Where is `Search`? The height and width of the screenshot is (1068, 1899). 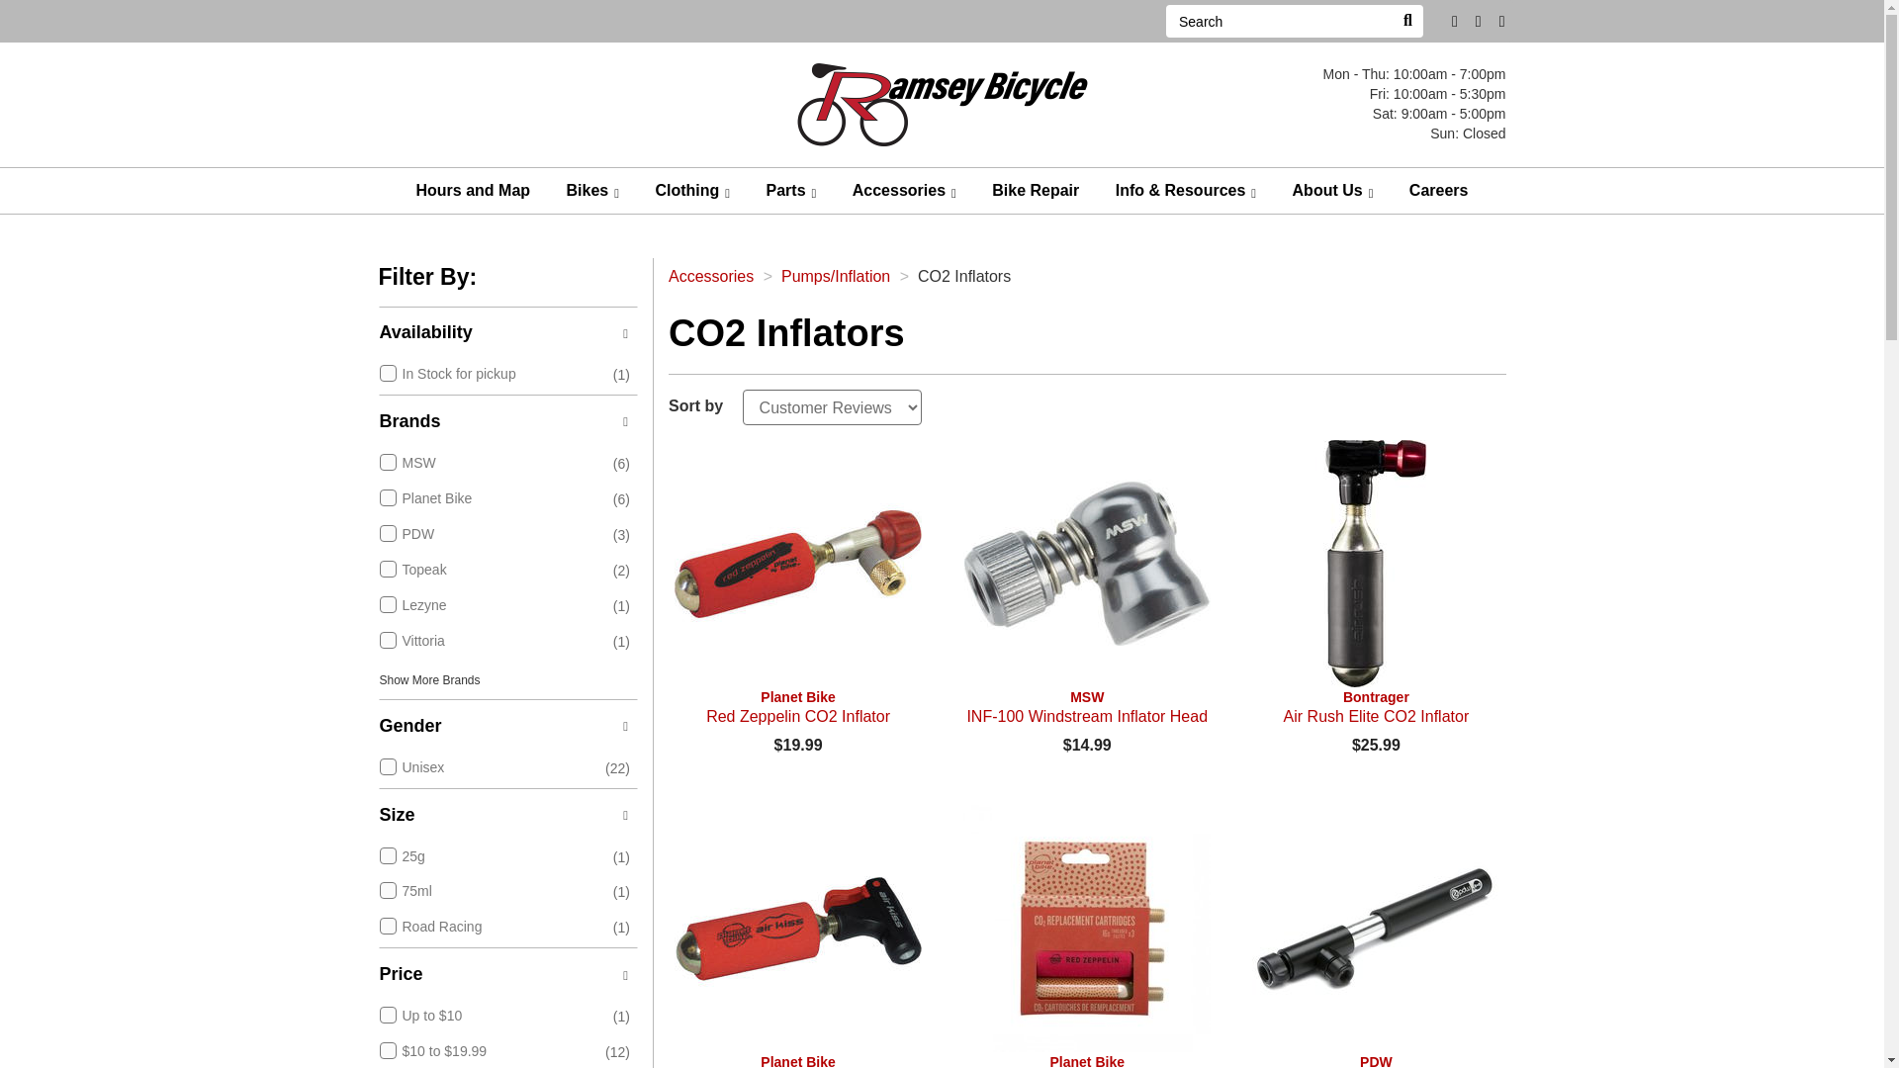 Search is located at coordinates (1406, 21).